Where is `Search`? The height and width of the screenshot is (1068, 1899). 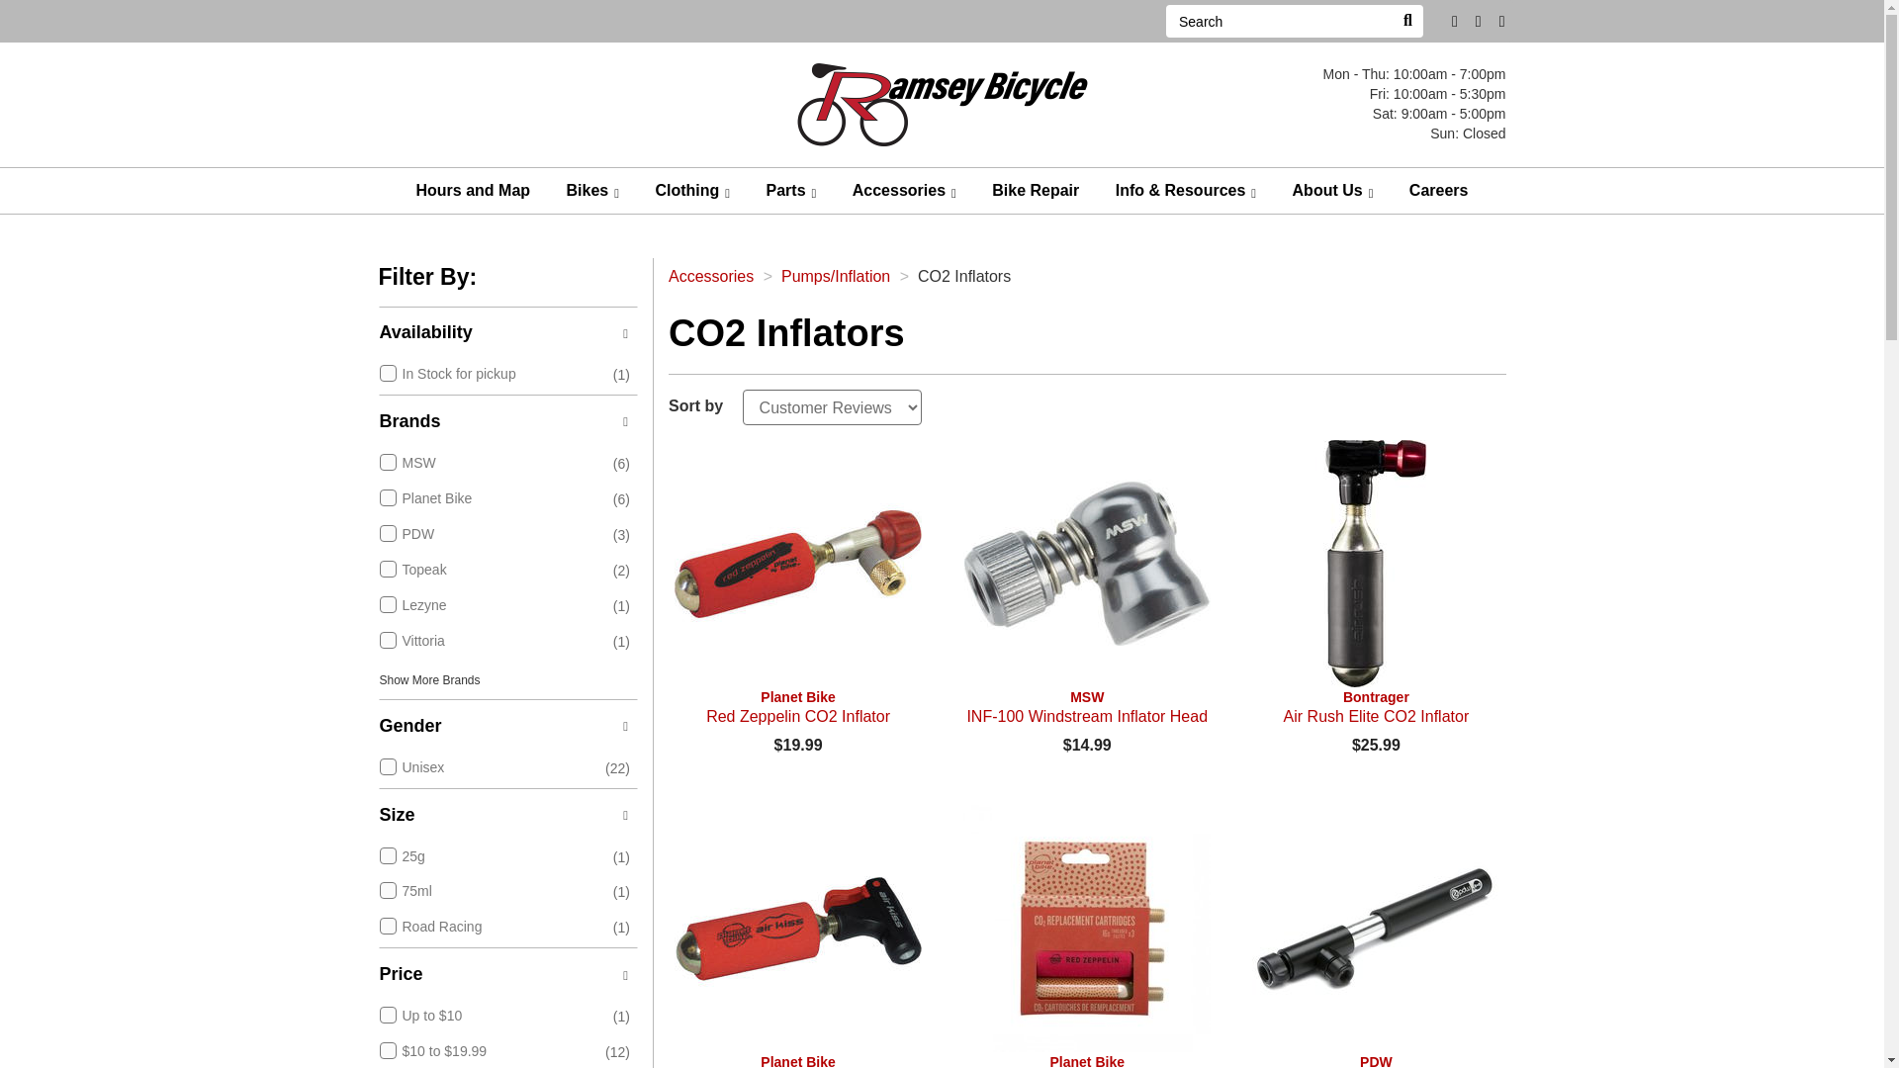 Search is located at coordinates (1406, 21).